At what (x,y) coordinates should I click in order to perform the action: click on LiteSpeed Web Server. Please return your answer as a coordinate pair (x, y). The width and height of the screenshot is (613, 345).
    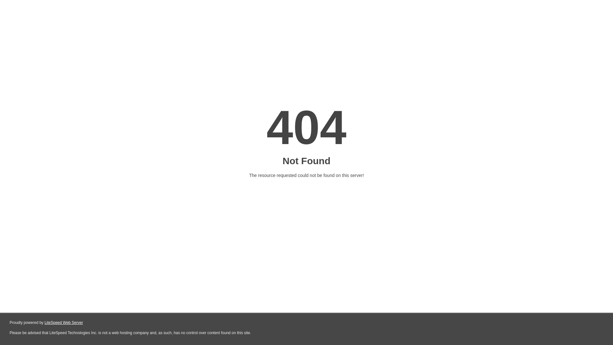
    Looking at the image, I should click on (64, 323).